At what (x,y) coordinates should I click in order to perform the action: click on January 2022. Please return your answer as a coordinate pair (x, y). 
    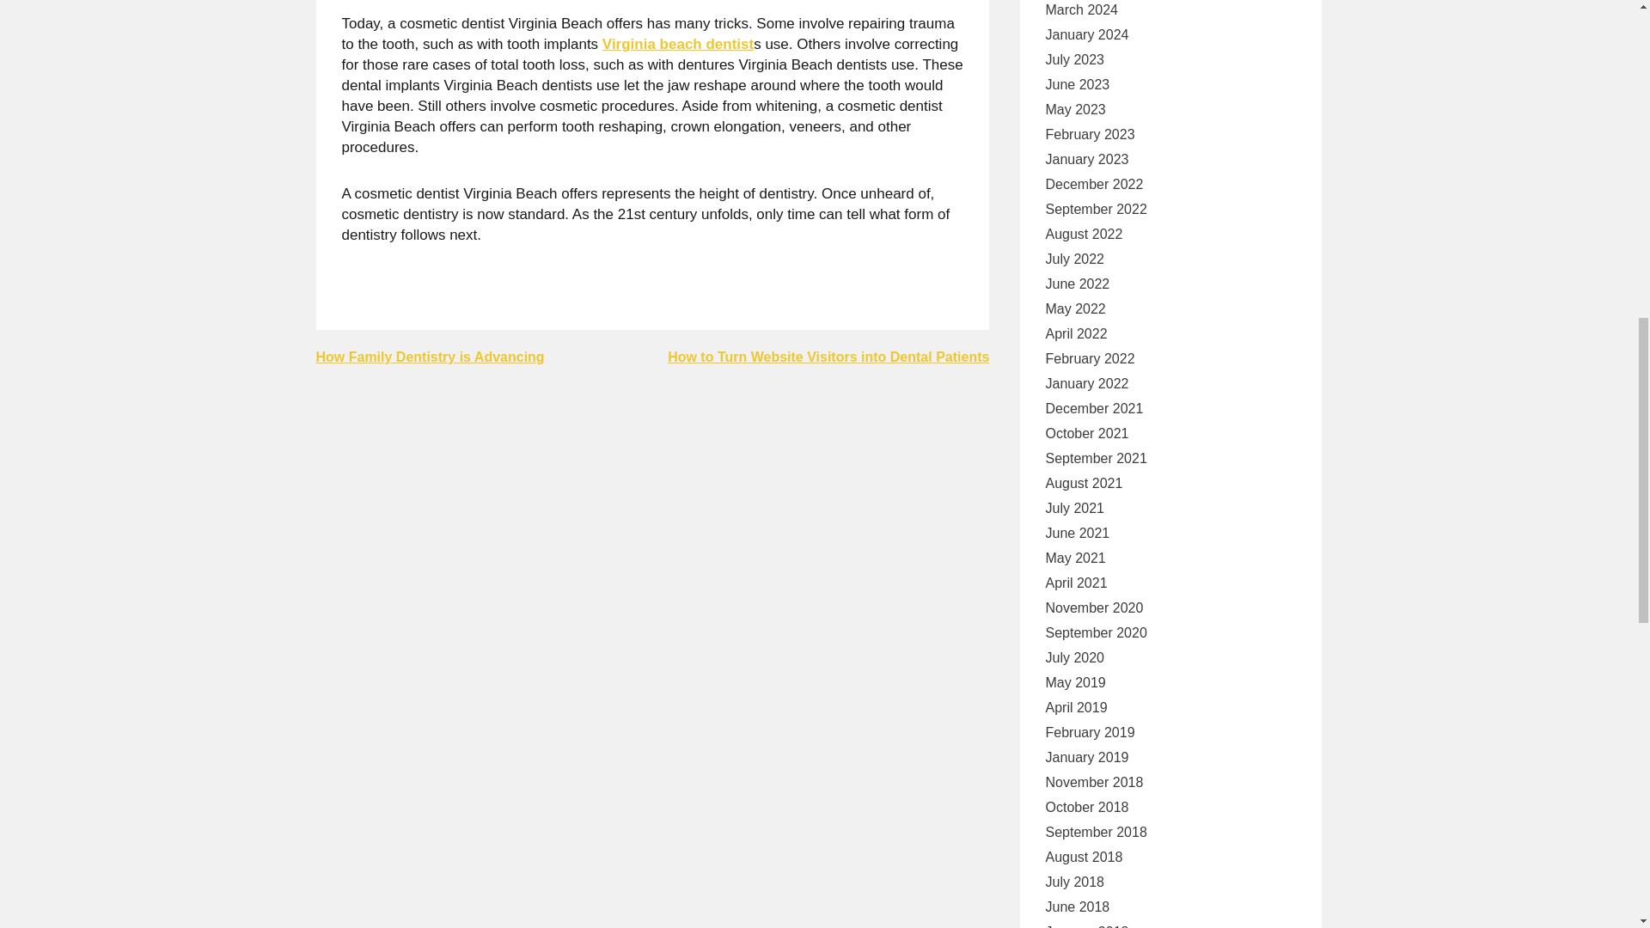
    Looking at the image, I should click on (1086, 384).